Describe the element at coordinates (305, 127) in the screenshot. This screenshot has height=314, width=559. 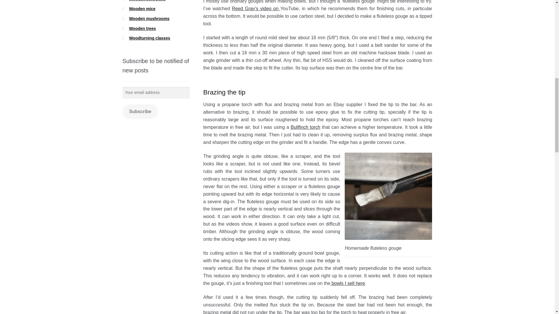
I see `Bullfinch torch` at that location.